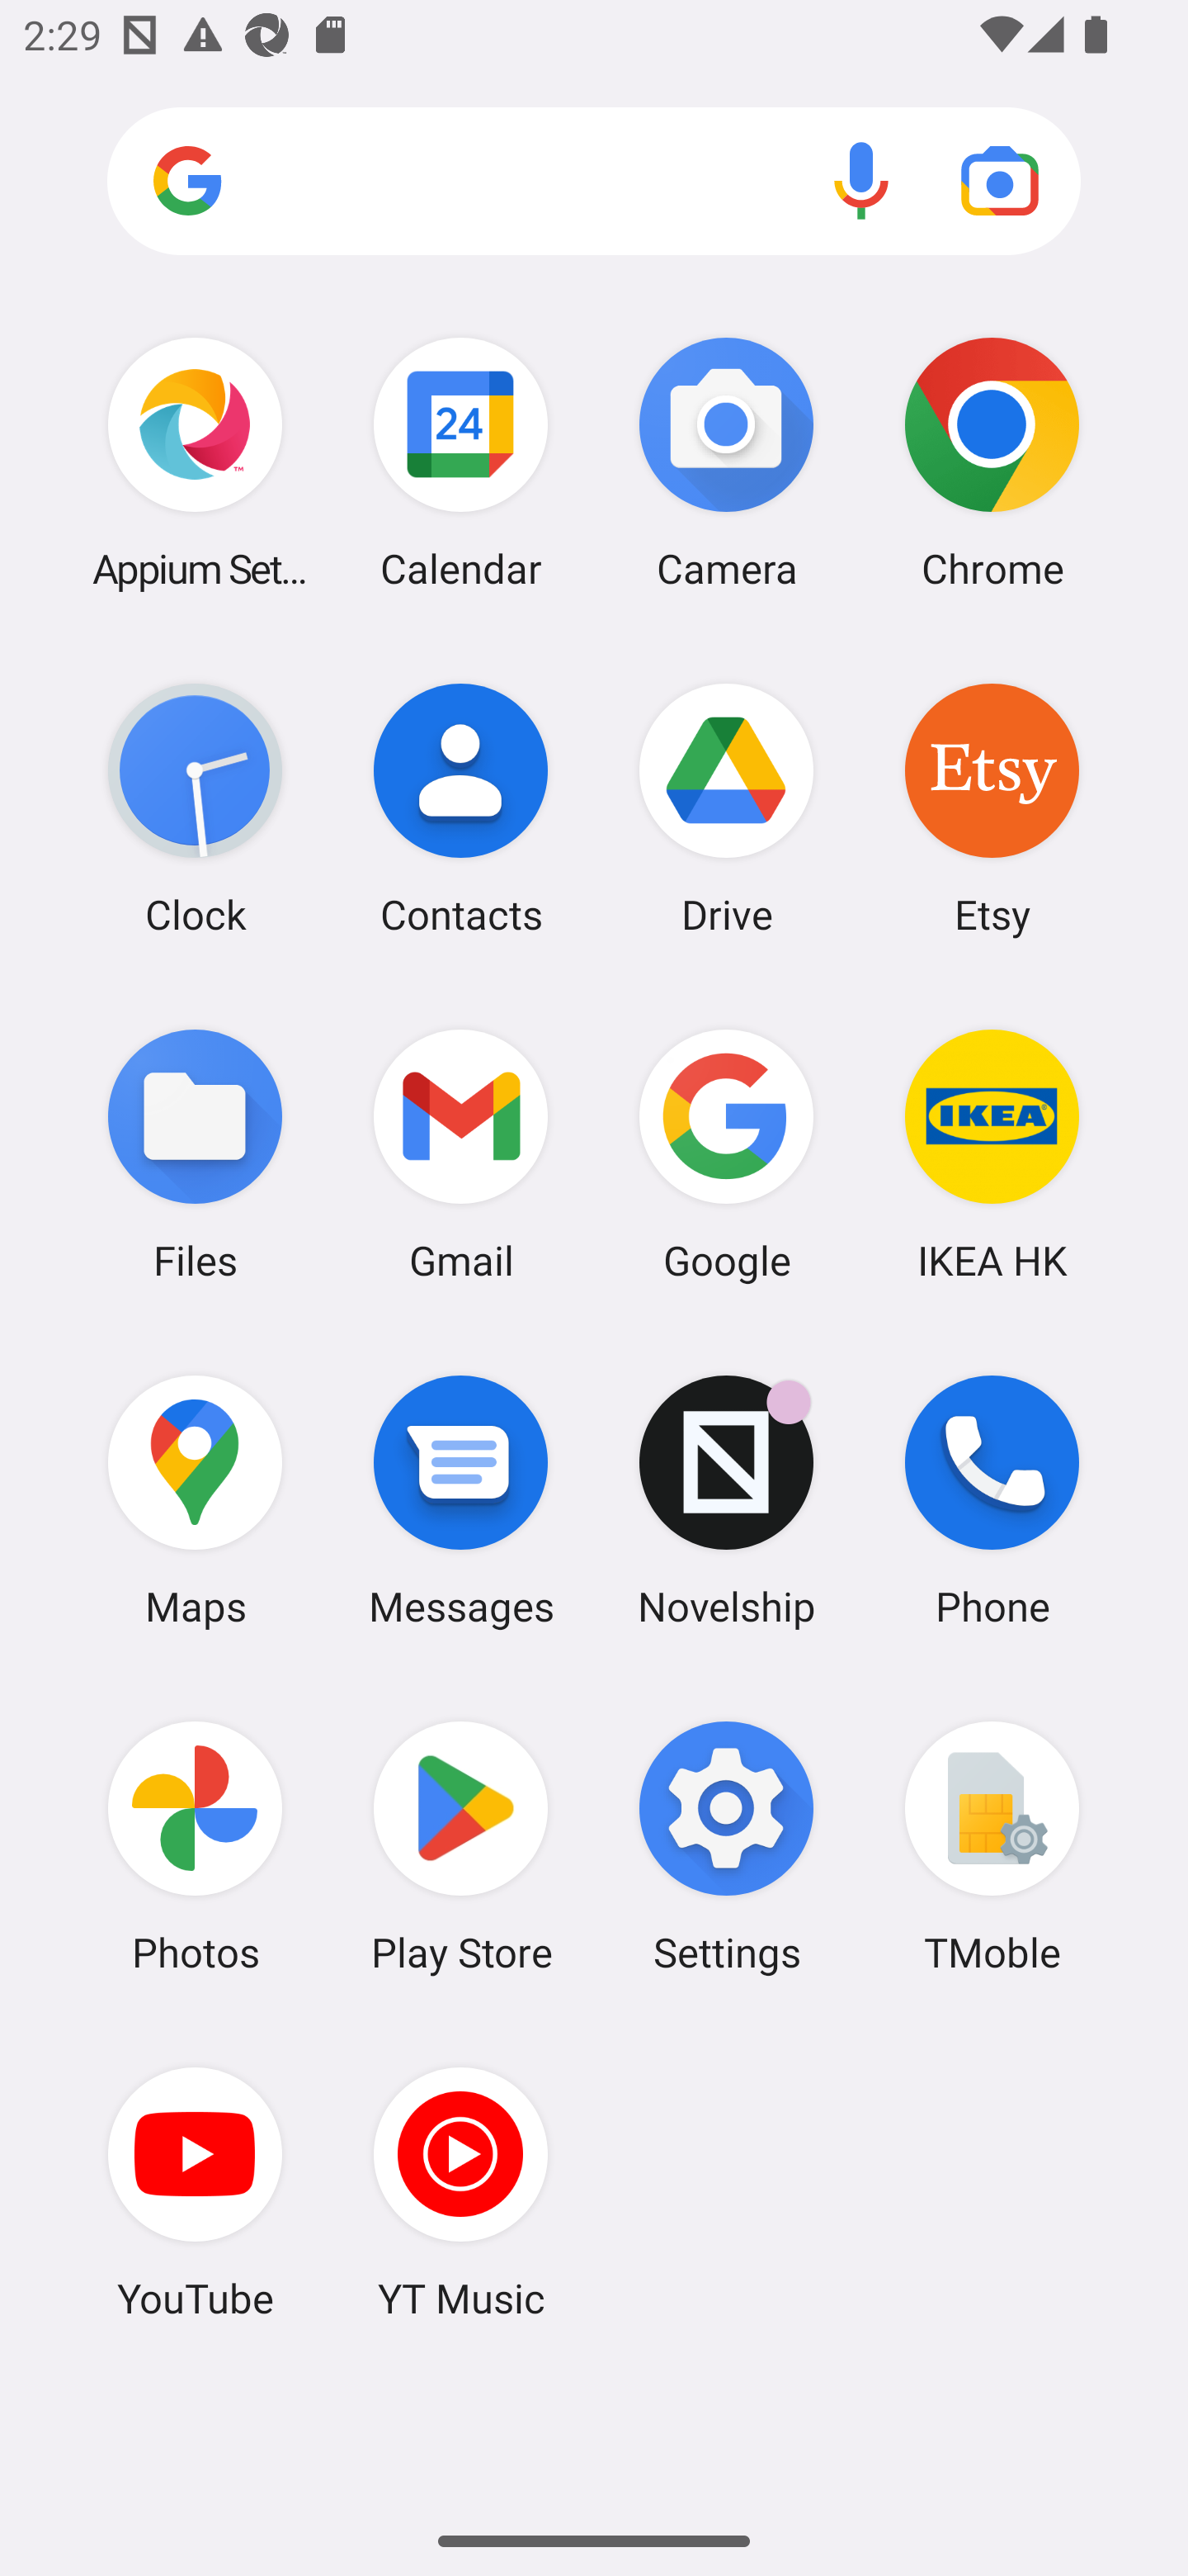  I want to click on Appium Settings, so click(195, 462).